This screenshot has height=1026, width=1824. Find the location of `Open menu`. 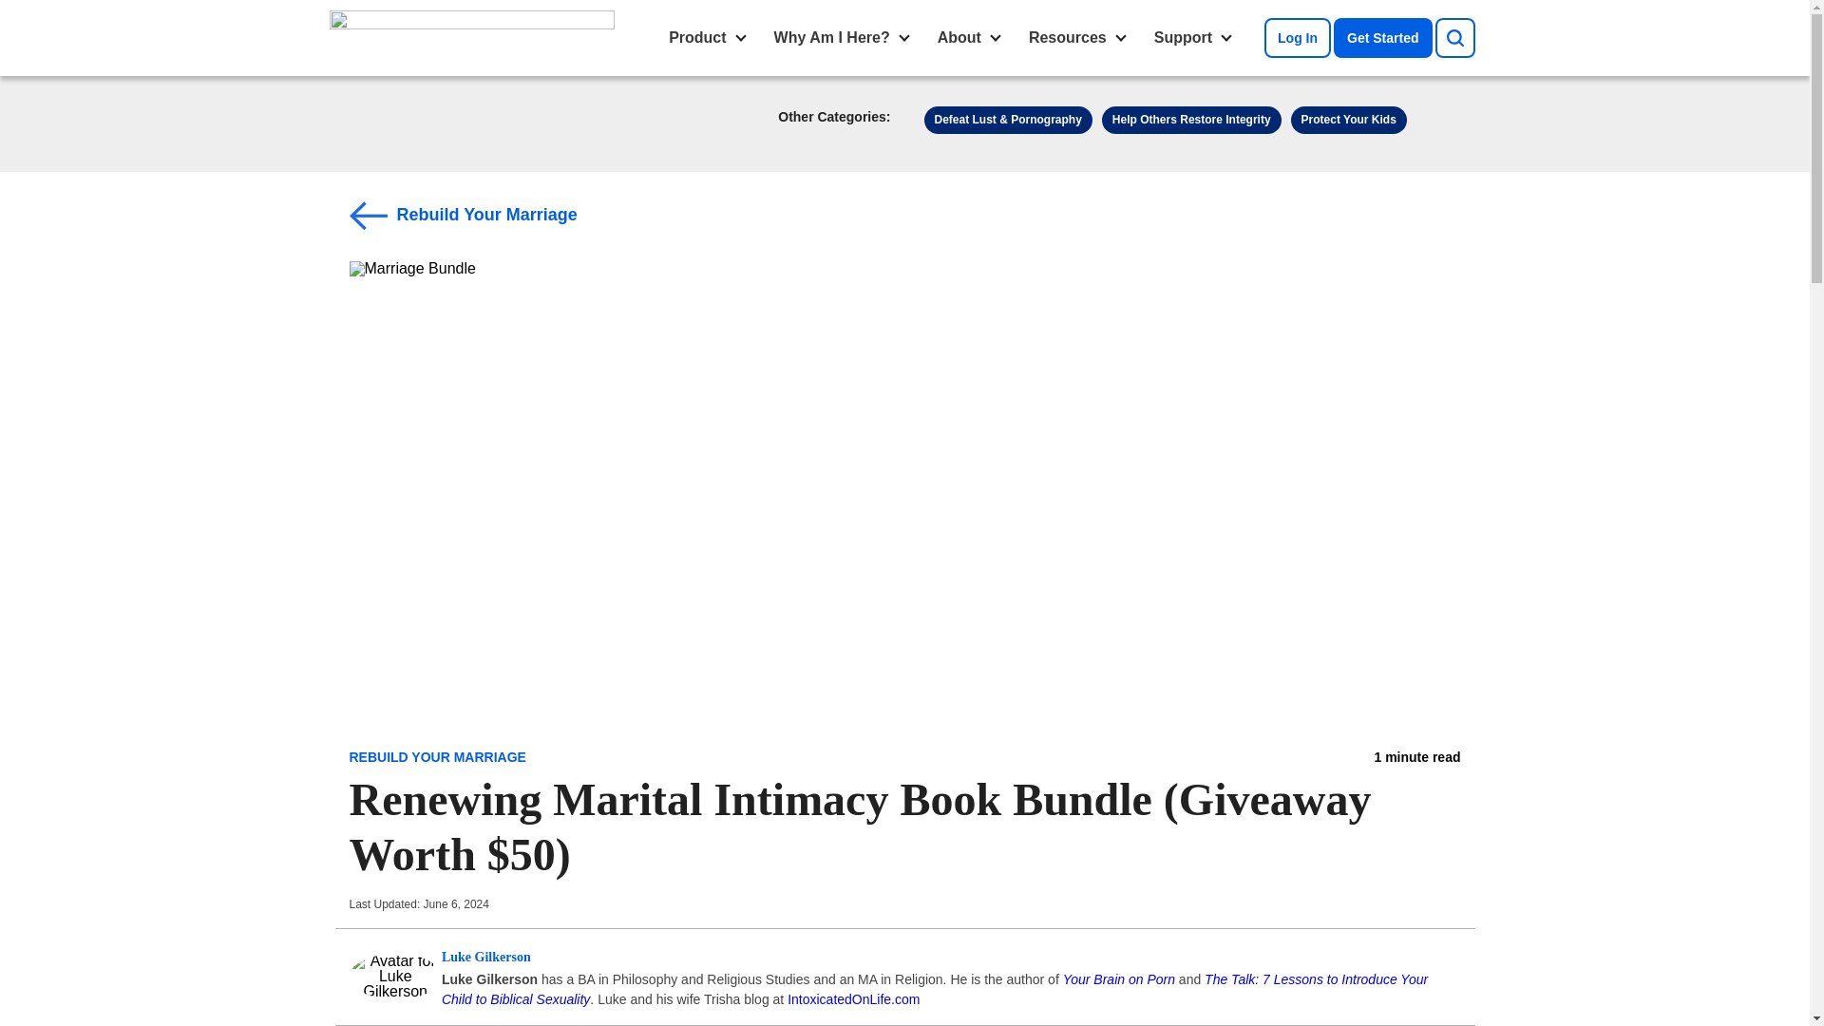

Open menu is located at coordinates (904, 38).